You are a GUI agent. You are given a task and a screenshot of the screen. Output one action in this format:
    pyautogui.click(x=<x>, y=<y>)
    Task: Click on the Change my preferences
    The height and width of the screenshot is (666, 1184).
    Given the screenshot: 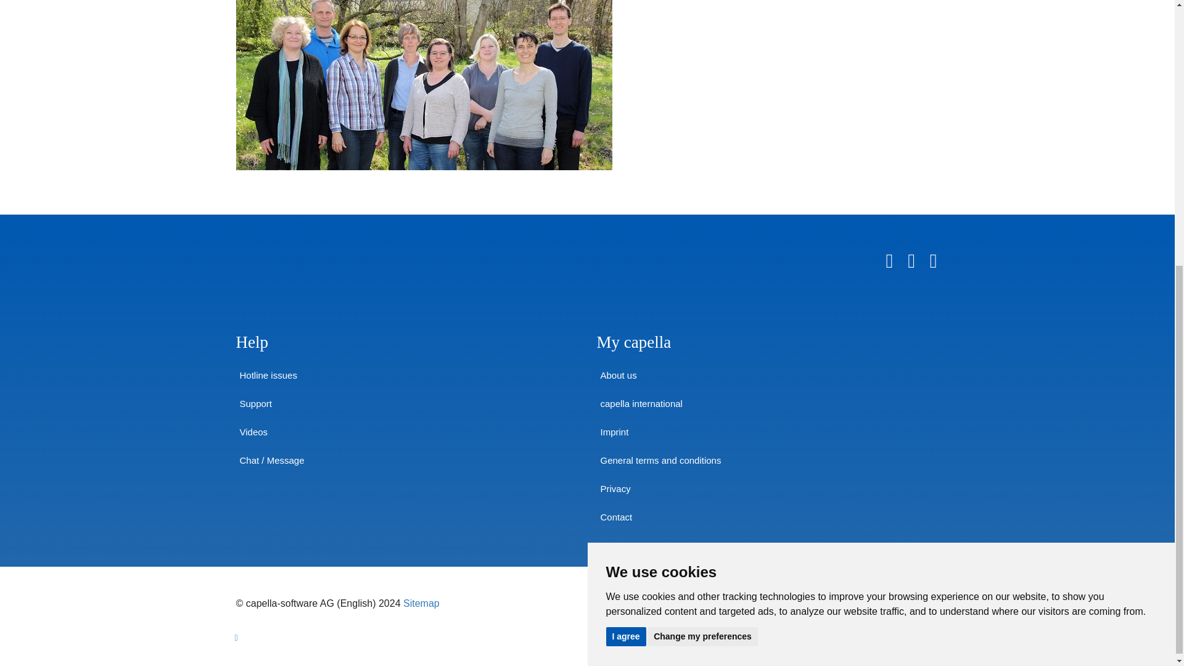 What is the action you would take?
    pyautogui.click(x=702, y=194)
    